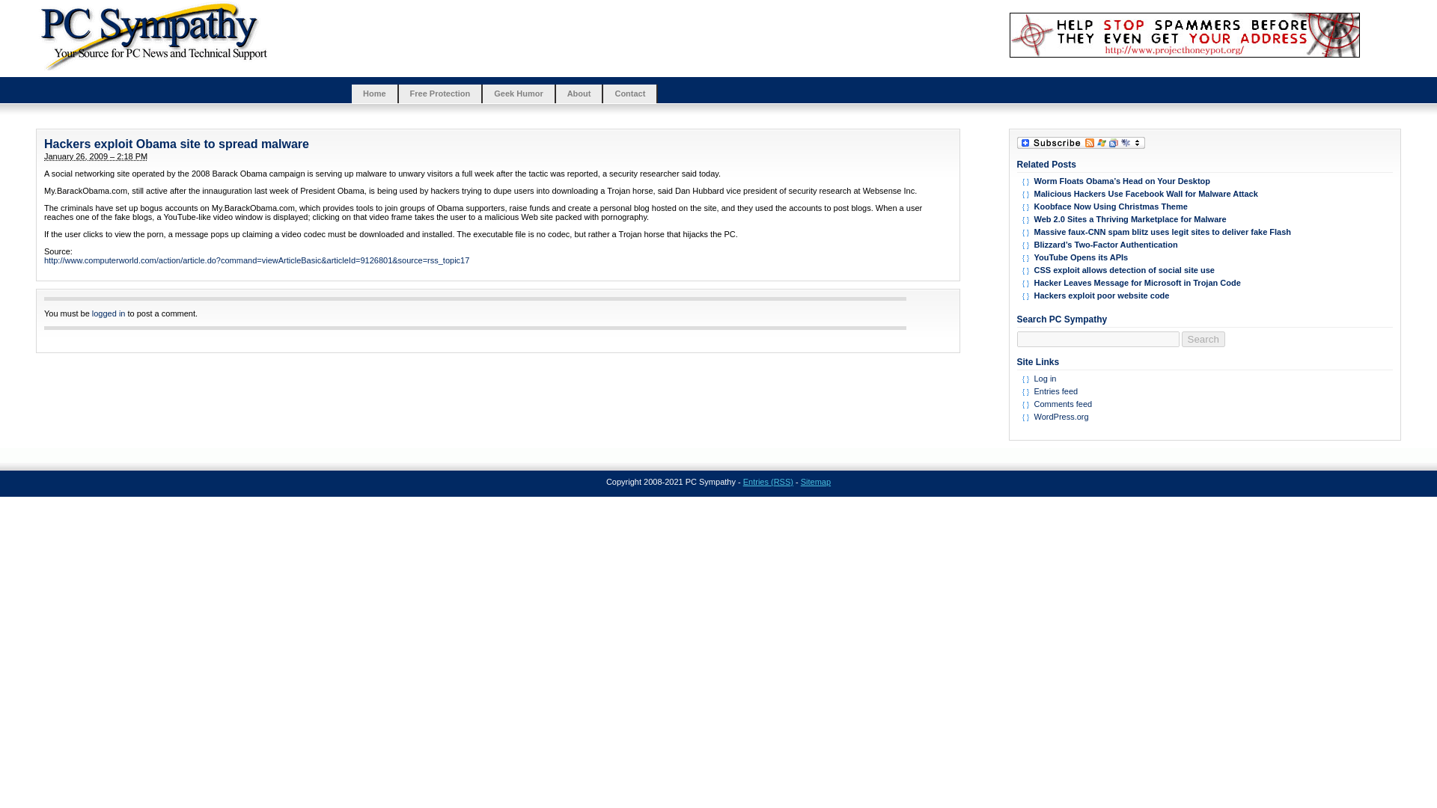 The width and height of the screenshot is (1437, 808). What do you see at coordinates (815, 482) in the screenshot?
I see `Sitemap` at bounding box center [815, 482].